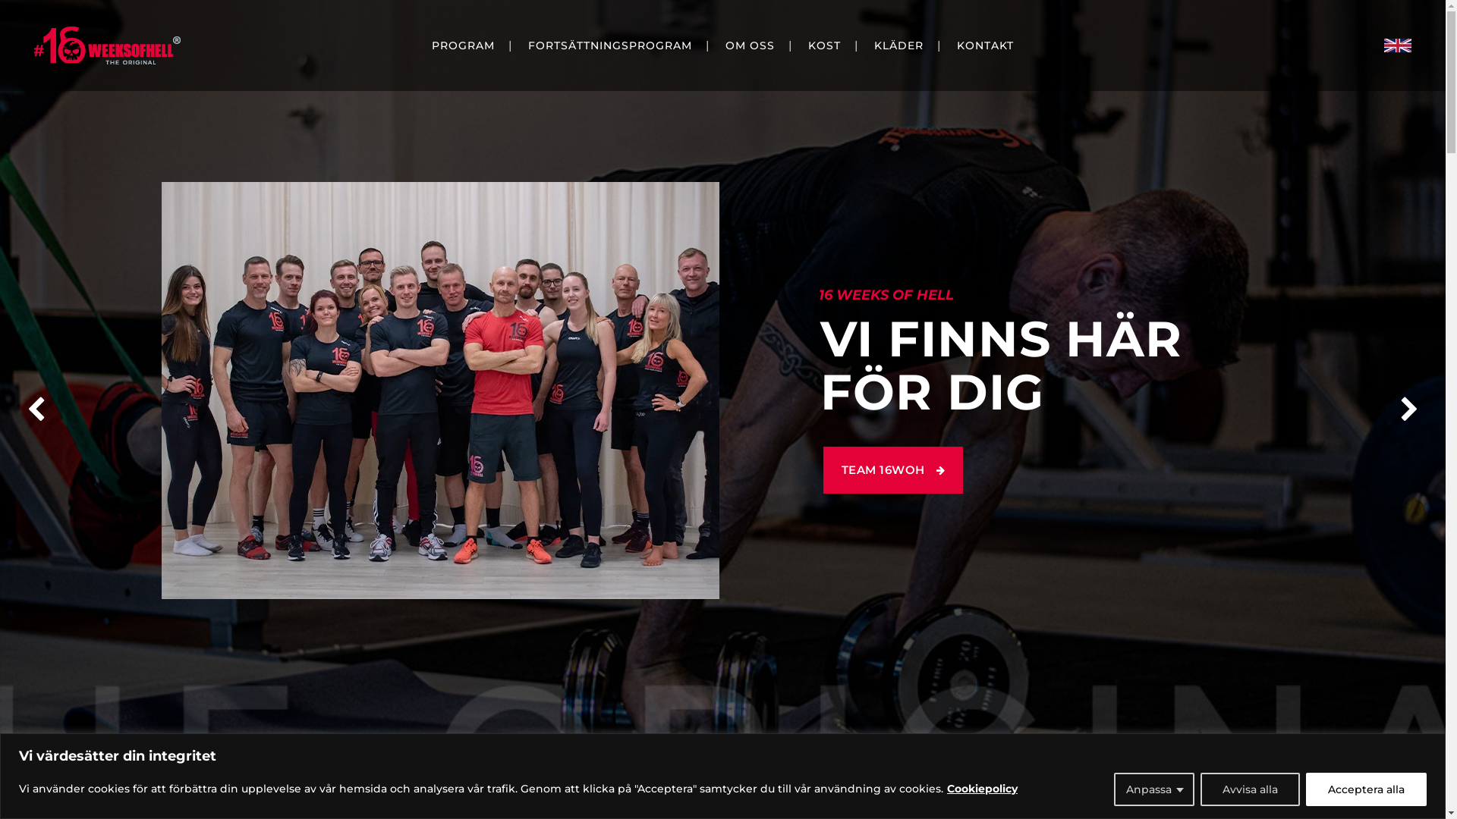 The height and width of the screenshot is (819, 1457). What do you see at coordinates (750, 45) in the screenshot?
I see `OM OSS` at bounding box center [750, 45].